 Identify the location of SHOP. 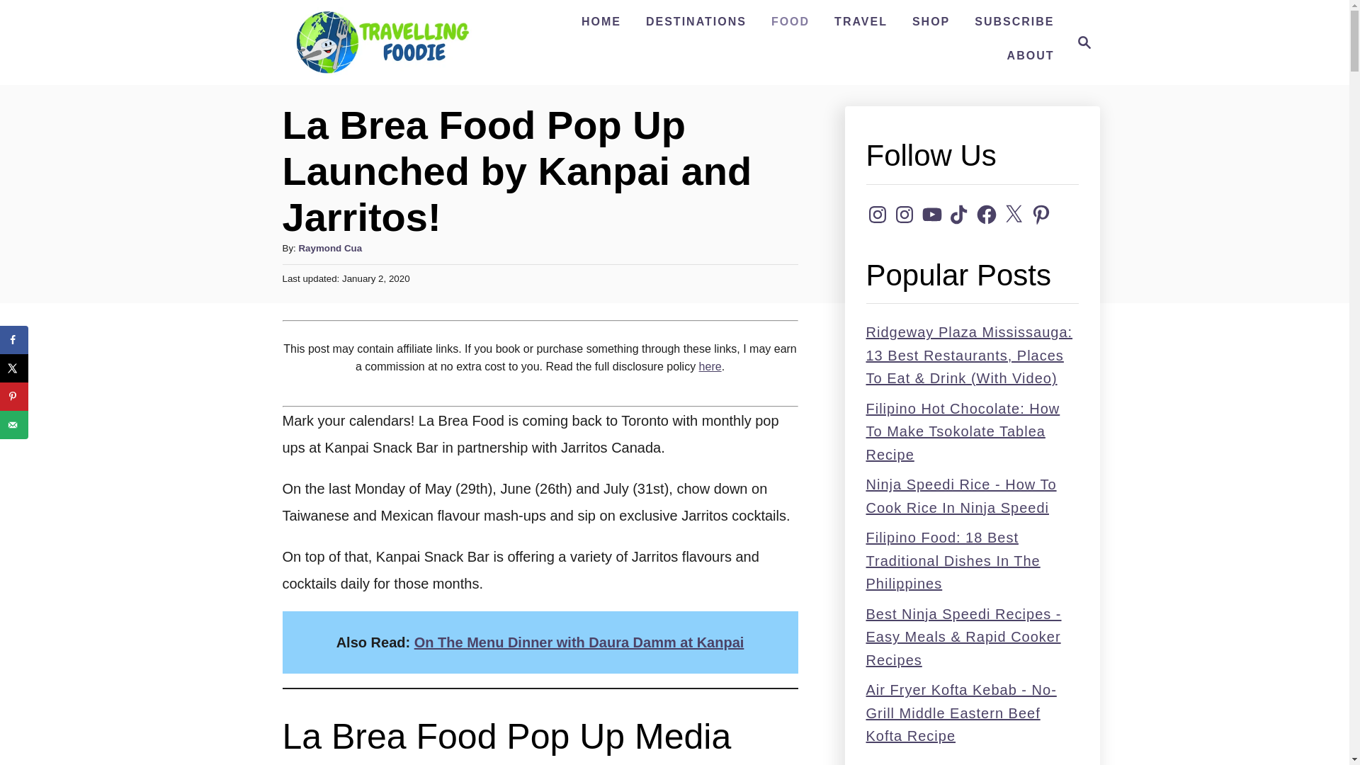
(931, 21).